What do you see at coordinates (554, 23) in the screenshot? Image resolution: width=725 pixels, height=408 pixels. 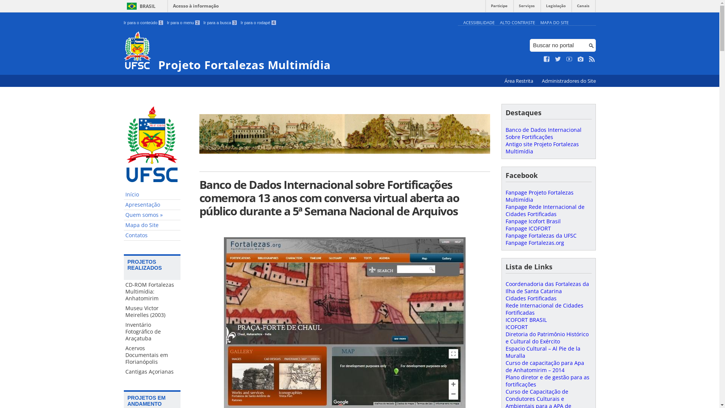 I see `MAPA DO SITE` at bounding box center [554, 23].